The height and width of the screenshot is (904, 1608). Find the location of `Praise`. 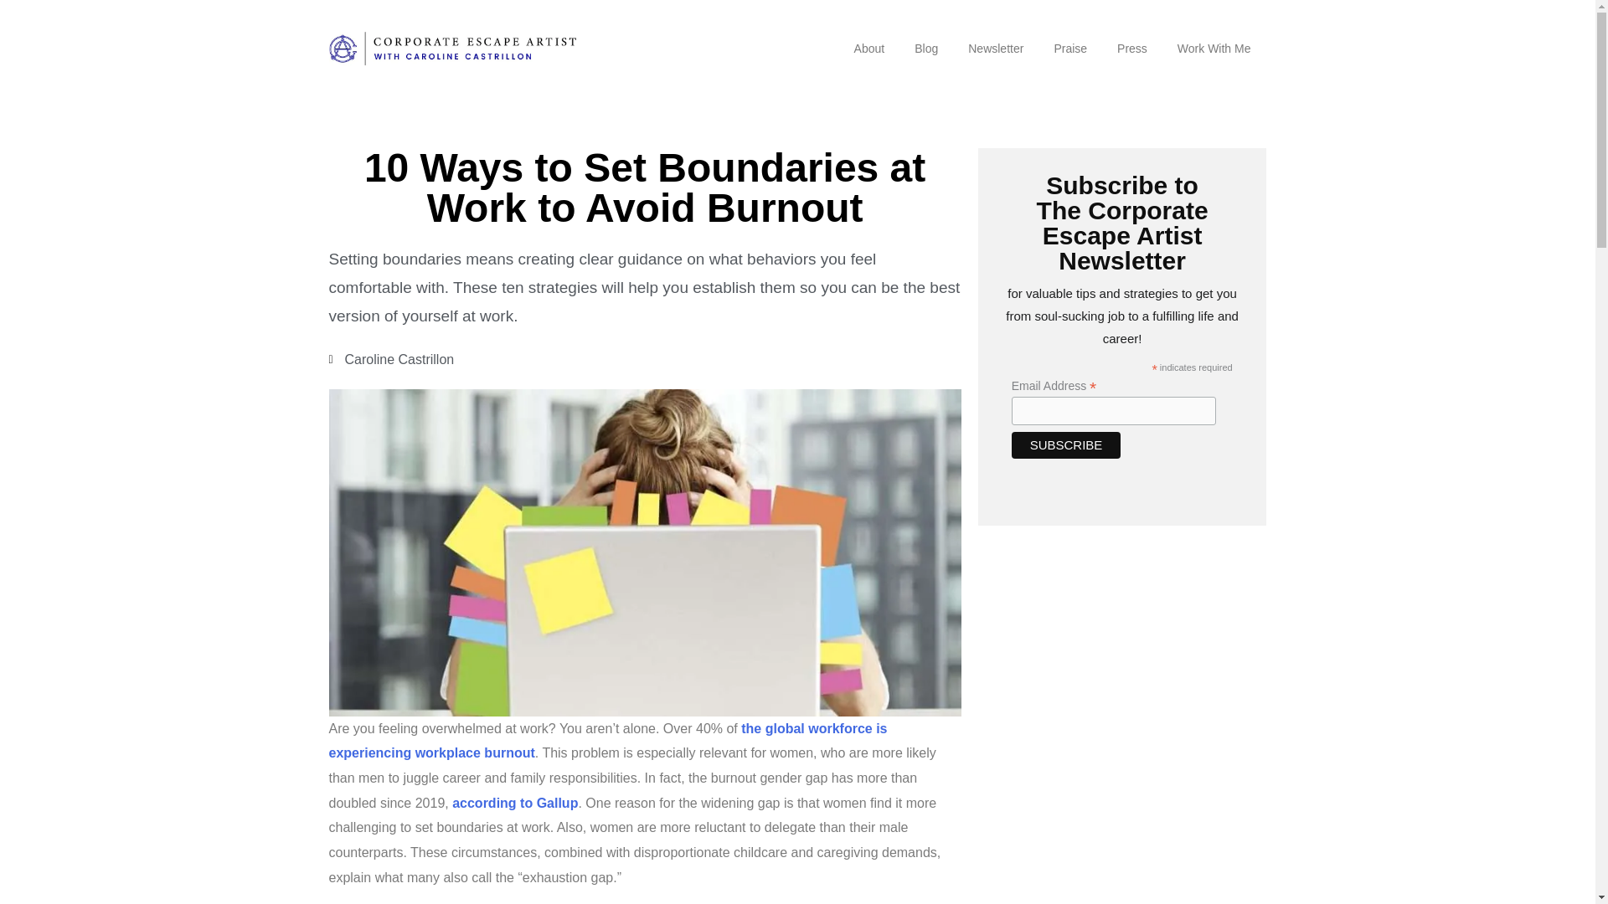

Praise is located at coordinates (1070, 49).